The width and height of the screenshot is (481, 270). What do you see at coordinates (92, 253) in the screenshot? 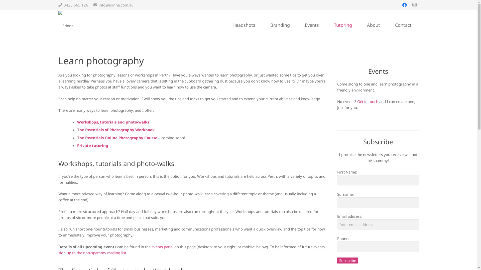
I see `sign up to the non-spammy mailing list` at bounding box center [92, 253].